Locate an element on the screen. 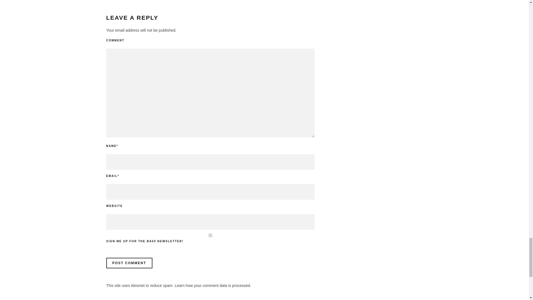  1 is located at coordinates (210, 236).